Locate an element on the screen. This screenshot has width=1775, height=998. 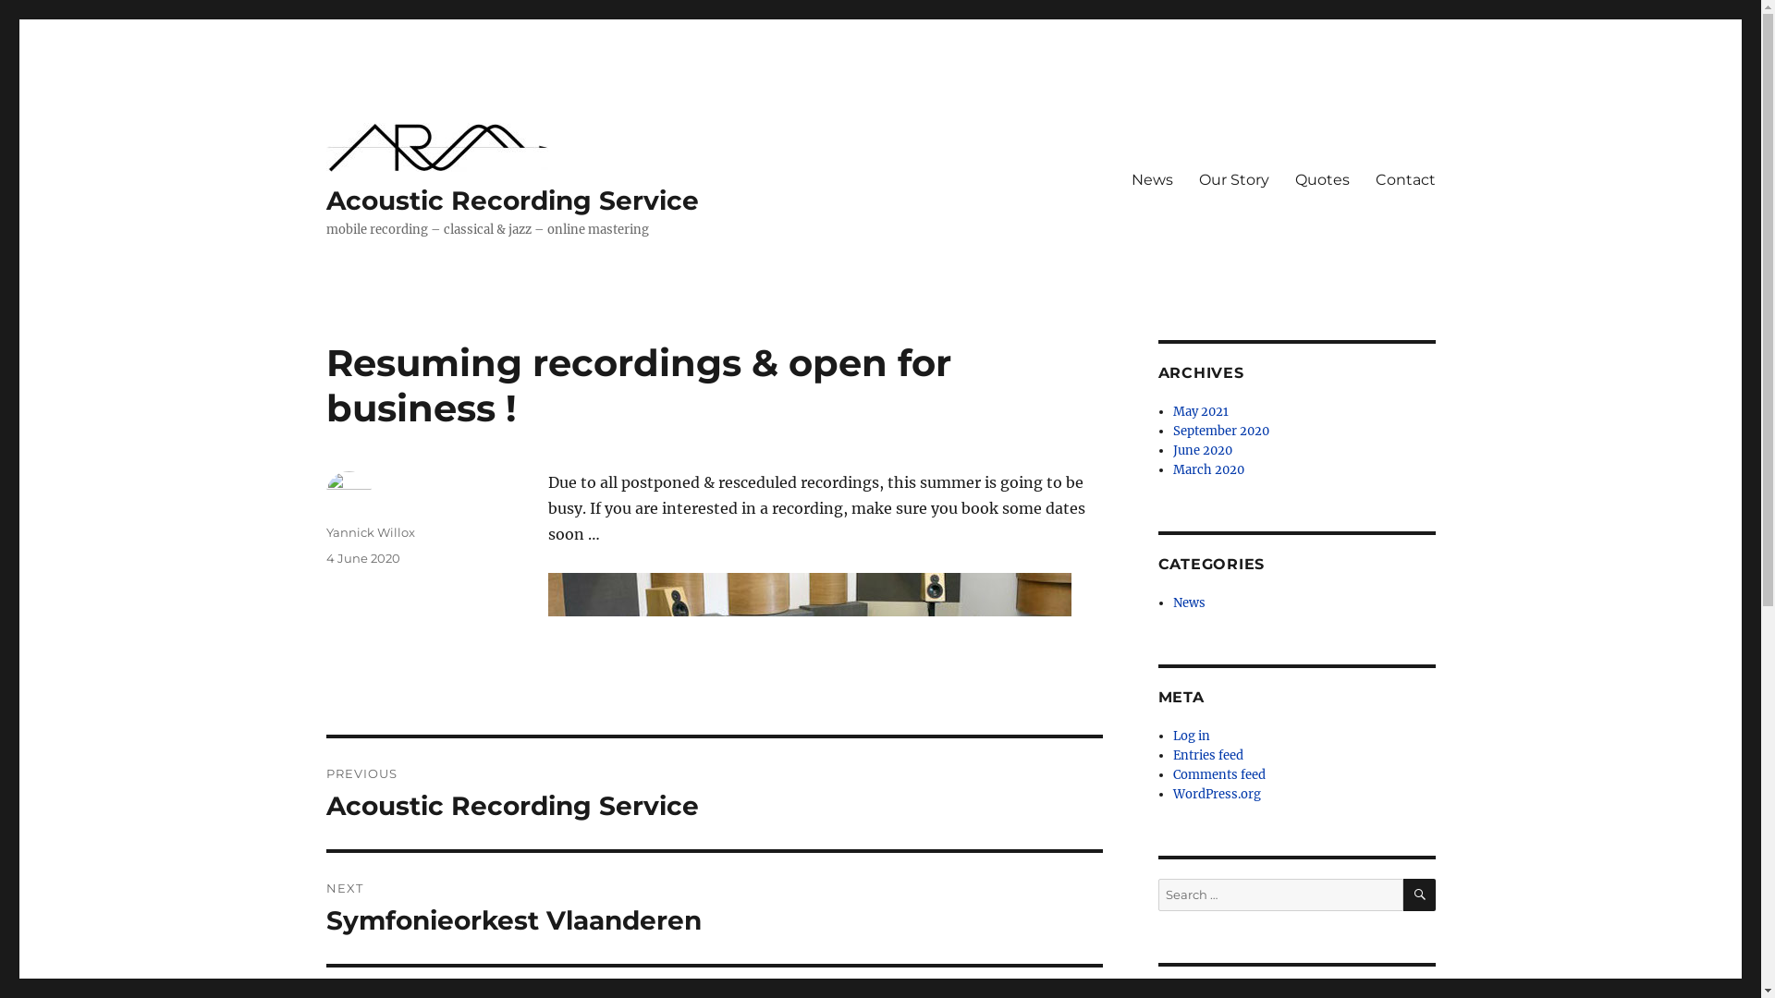
SEARCH is located at coordinates (1420, 895).